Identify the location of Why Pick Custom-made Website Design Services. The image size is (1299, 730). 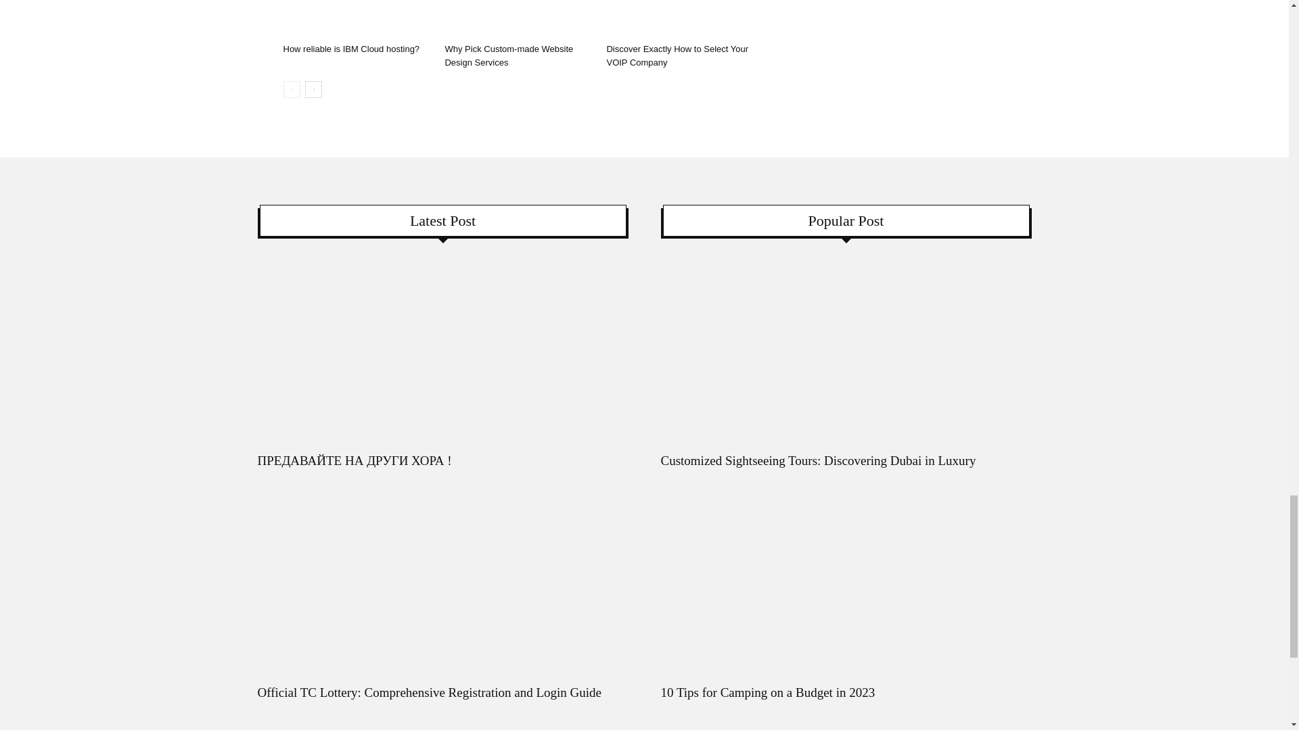
(518, 19).